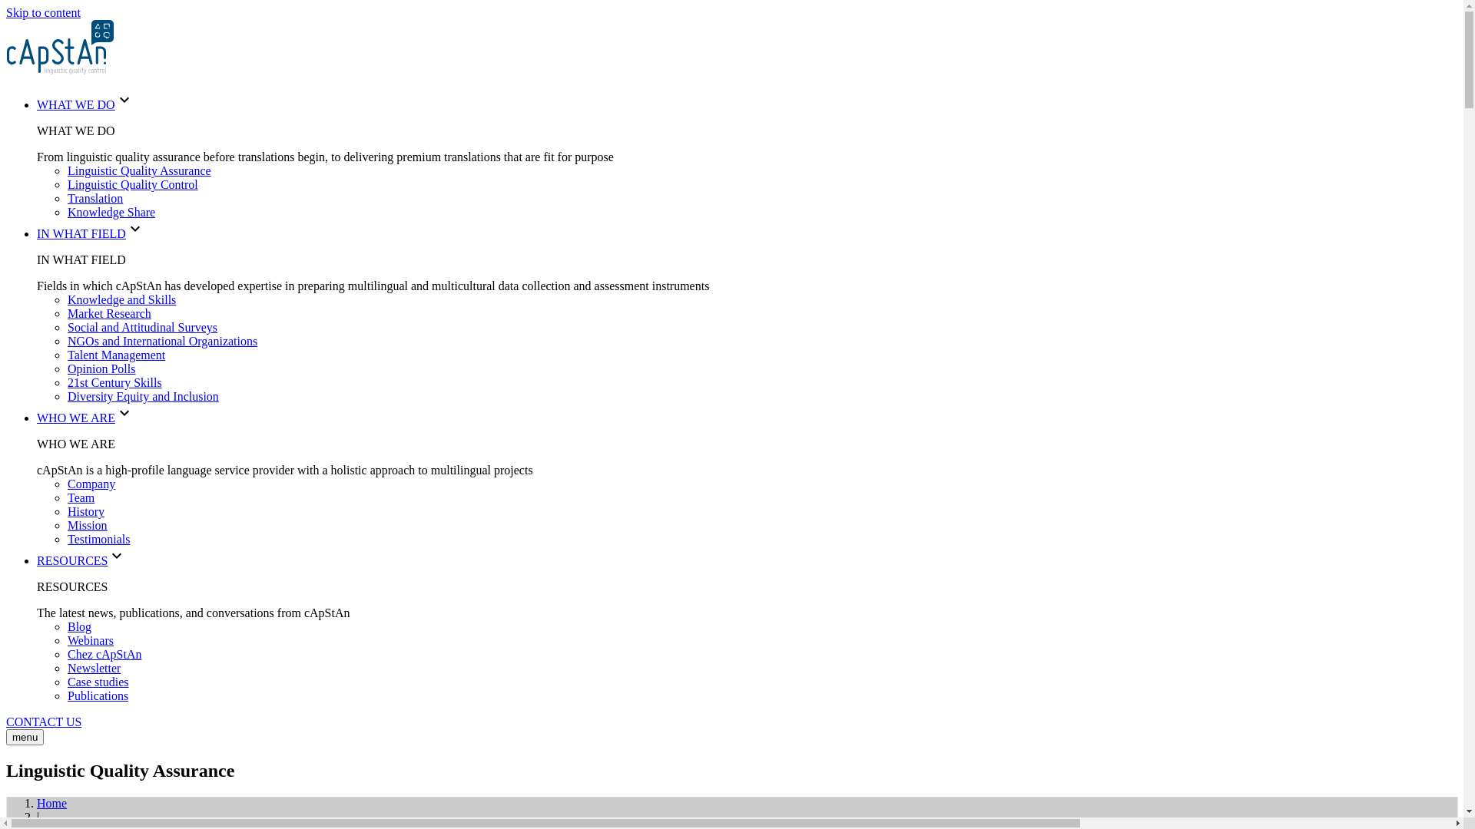  What do you see at coordinates (91, 640) in the screenshot?
I see `Webinars` at bounding box center [91, 640].